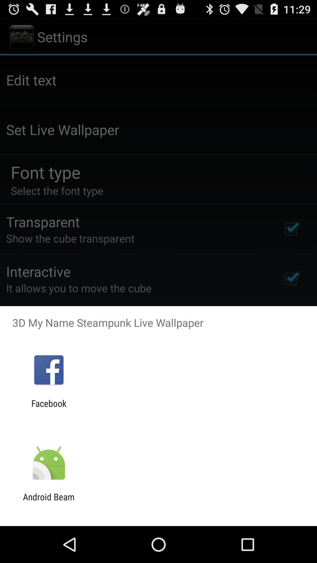 This screenshot has width=317, height=563. Describe the element at coordinates (49, 408) in the screenshot. I see `choose facebook icon` at that location.